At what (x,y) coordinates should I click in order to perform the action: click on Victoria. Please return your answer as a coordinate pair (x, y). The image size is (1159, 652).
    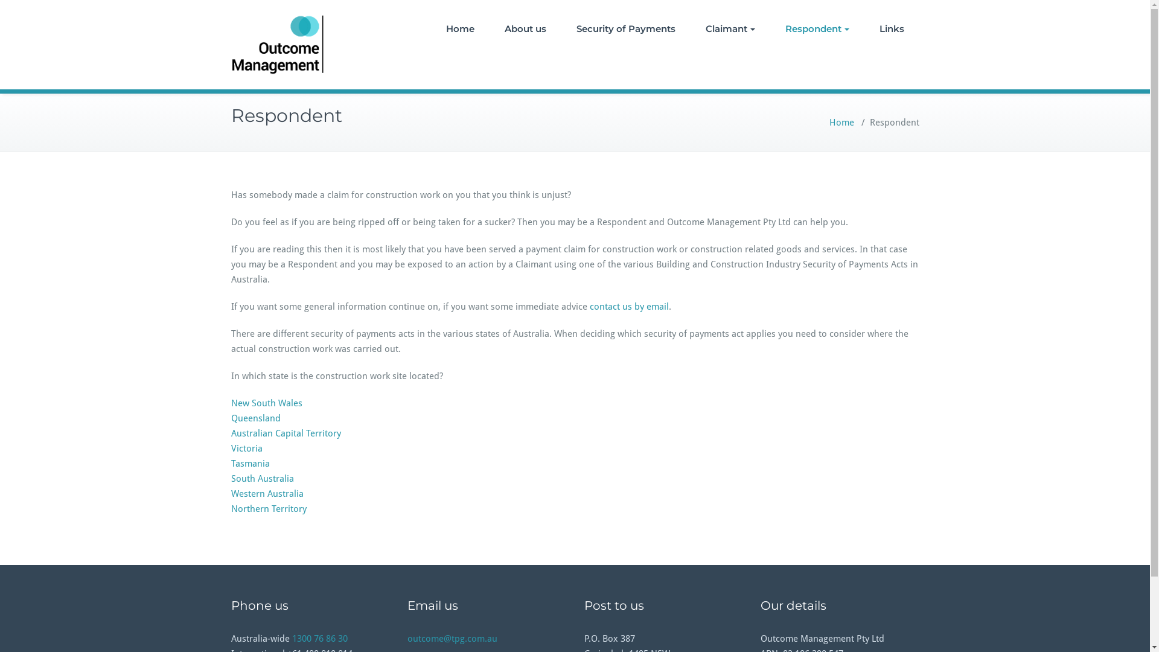
    Looking at the image, I should click on (246, 449).